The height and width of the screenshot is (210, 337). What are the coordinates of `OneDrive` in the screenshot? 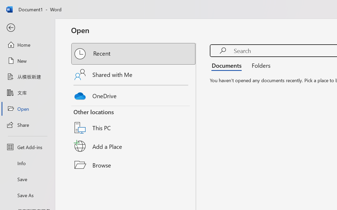 It's located at (134, 94).